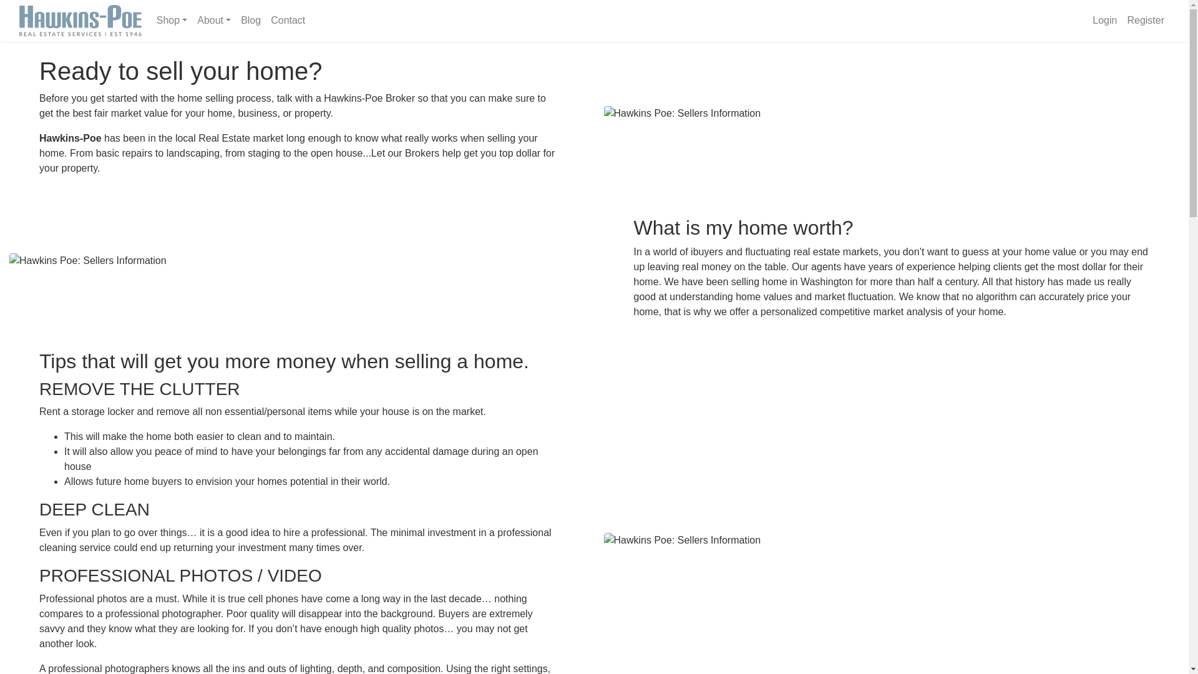 This screenshot has height=674, width=1198. Describe the element at coordinates (1104, 20) in the screenshot. I see `Login` at that location.